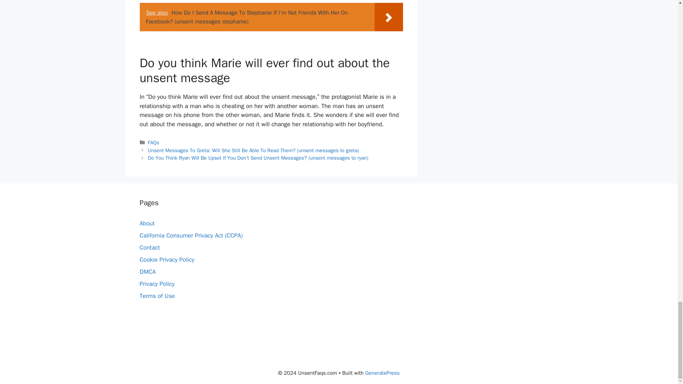 The height and width of the screenshot is (384, 683). Describe the element at coordinates (258, 158) in the screenshot. I see `Next` at that location.